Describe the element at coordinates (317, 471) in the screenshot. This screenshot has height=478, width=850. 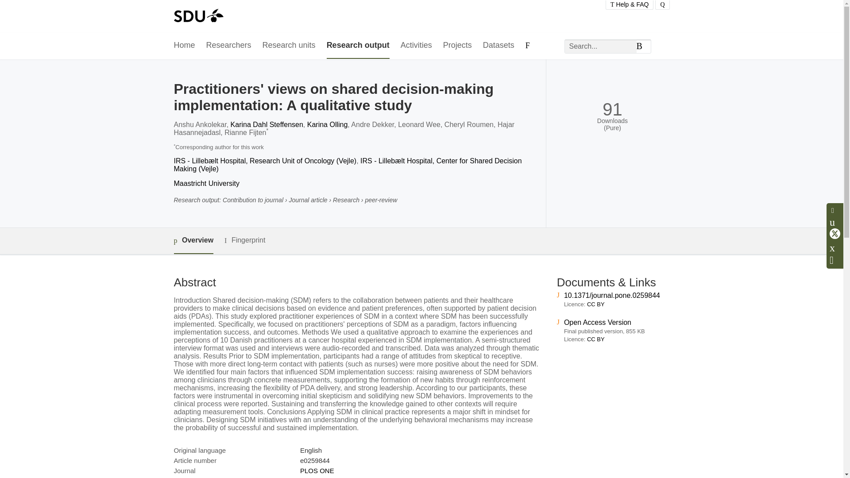
I see `PLOS ONE` at that location.